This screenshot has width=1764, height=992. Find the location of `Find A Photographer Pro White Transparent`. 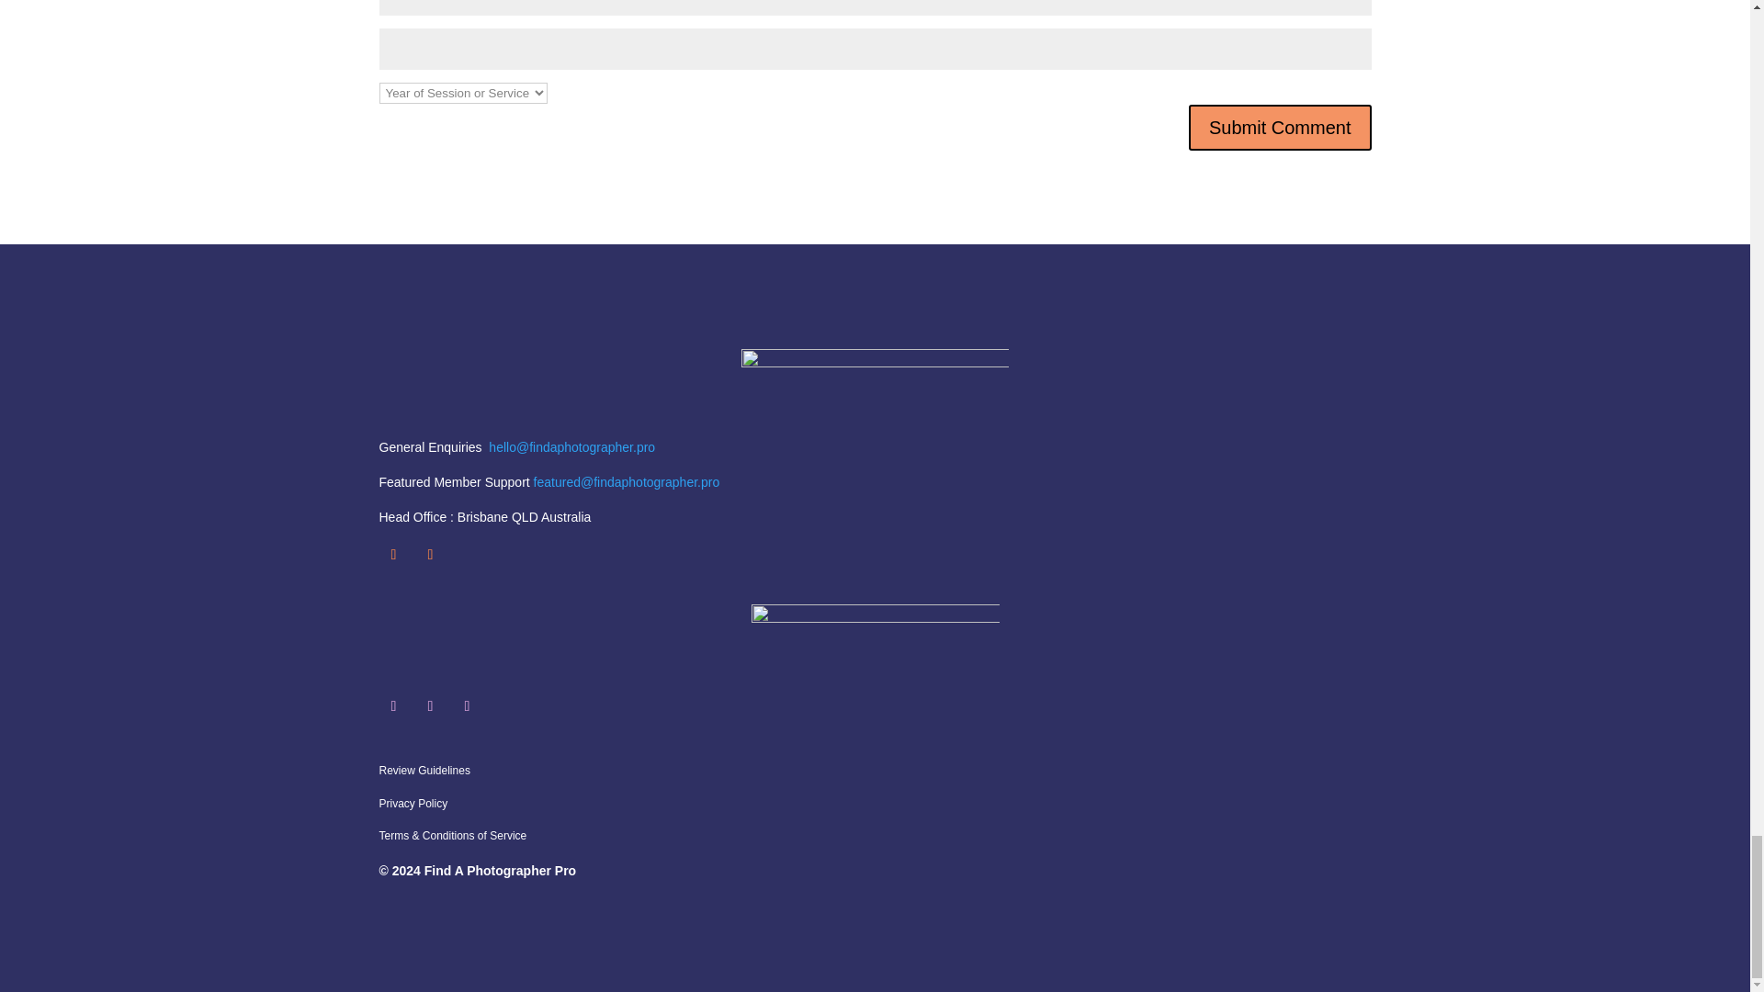

Find A Photographer Pro White Transparent is located at coordinates (875, 379).